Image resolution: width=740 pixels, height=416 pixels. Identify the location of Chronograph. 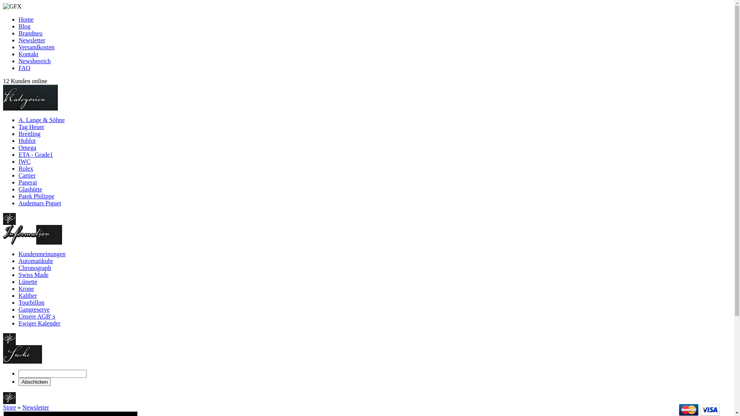
(35, 268).